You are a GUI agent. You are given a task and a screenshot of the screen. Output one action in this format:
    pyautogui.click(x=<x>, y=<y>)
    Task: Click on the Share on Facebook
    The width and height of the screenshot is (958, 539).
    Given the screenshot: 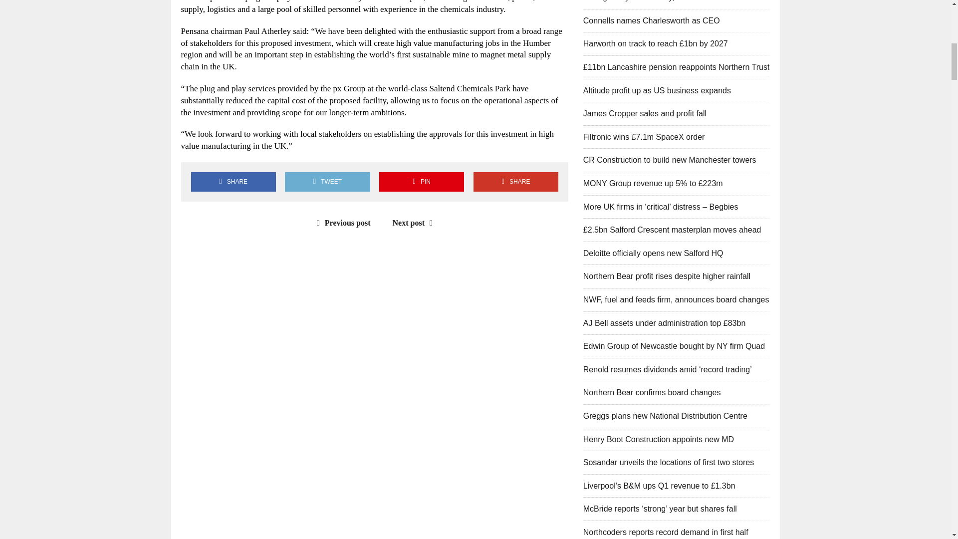 What is the action you would take?
    pyautogui.click(x=233, y=182)
    